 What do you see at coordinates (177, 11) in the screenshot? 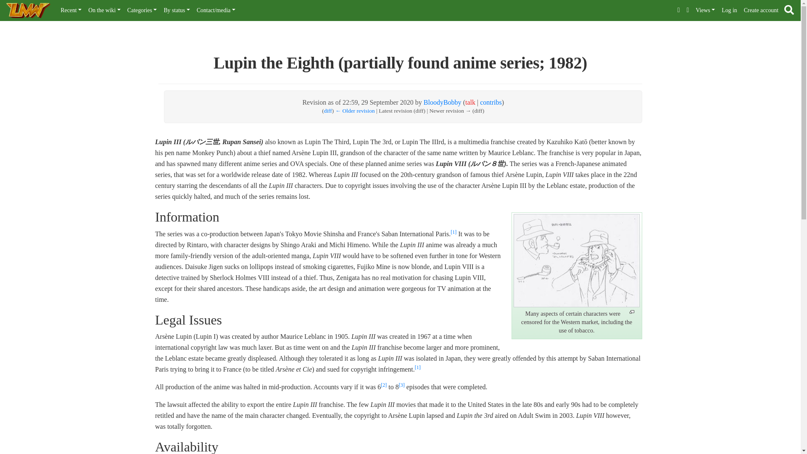
I see `By status` at bounding box center [177, 11].